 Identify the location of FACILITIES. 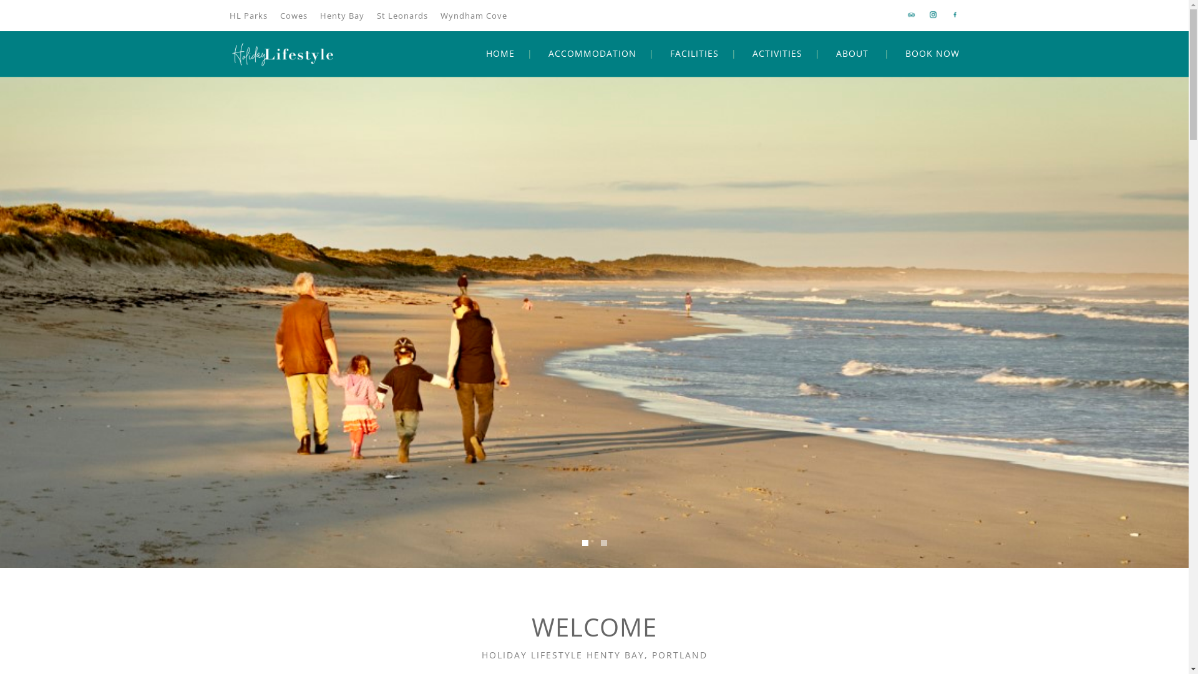
(694, 54).